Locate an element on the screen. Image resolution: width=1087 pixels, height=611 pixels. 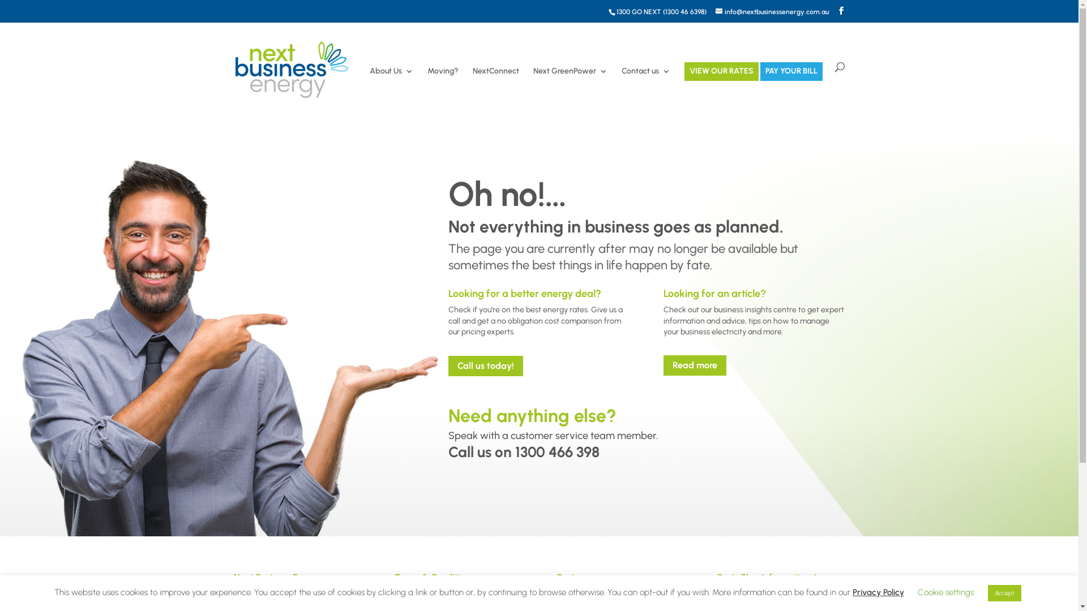
Moving? is located at coordinates (443, 91).